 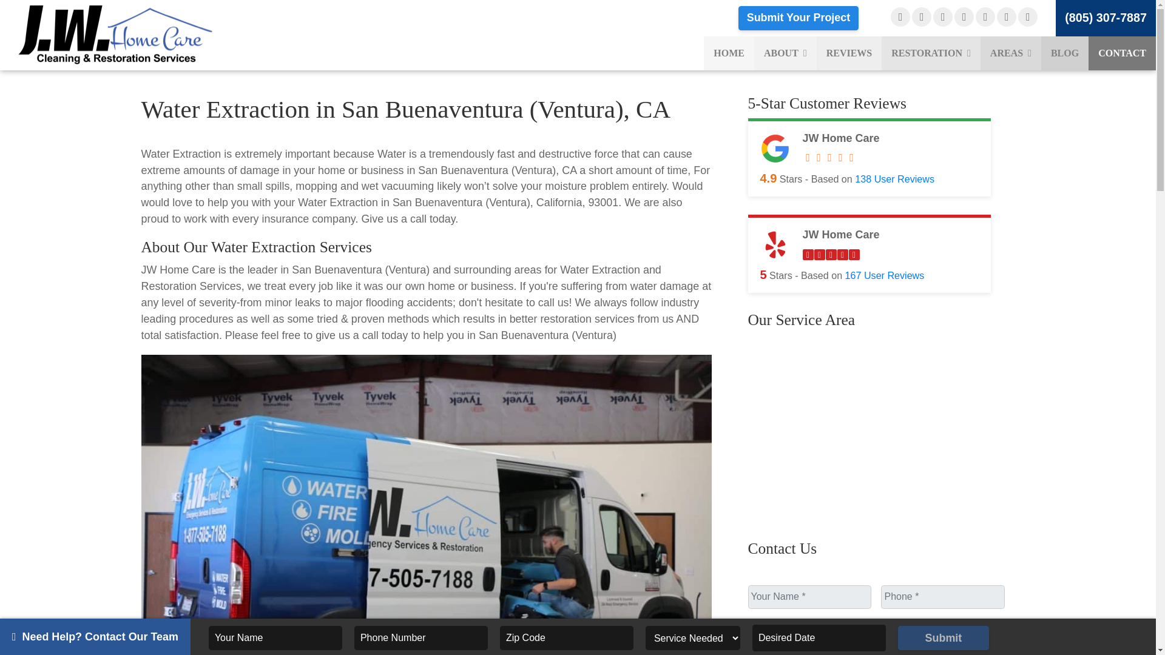 I want to click on Pinterest, so click(x=1028, y=17).